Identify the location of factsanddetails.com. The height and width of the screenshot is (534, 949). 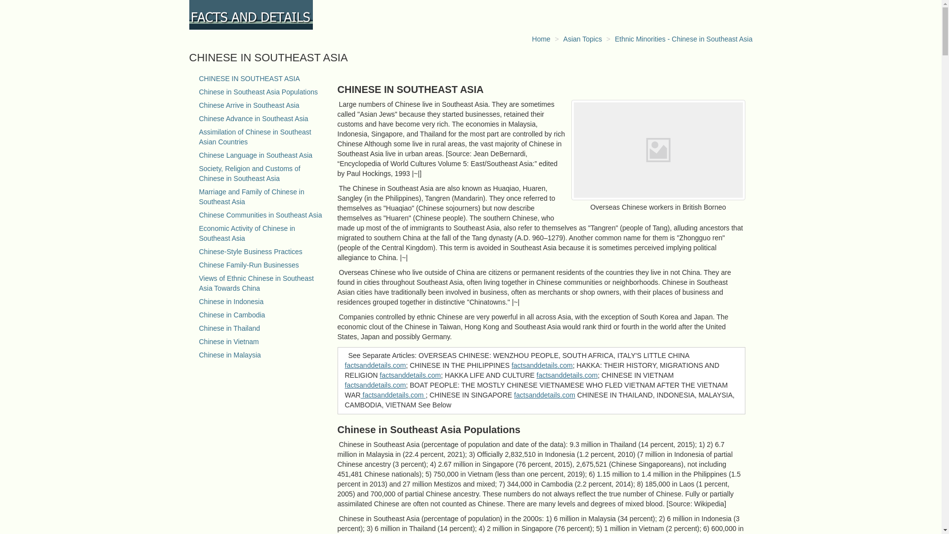
(393, 395).